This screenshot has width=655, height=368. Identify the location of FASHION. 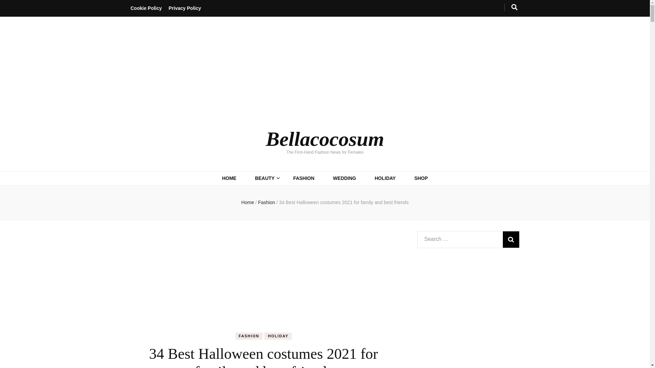
(249, 336).